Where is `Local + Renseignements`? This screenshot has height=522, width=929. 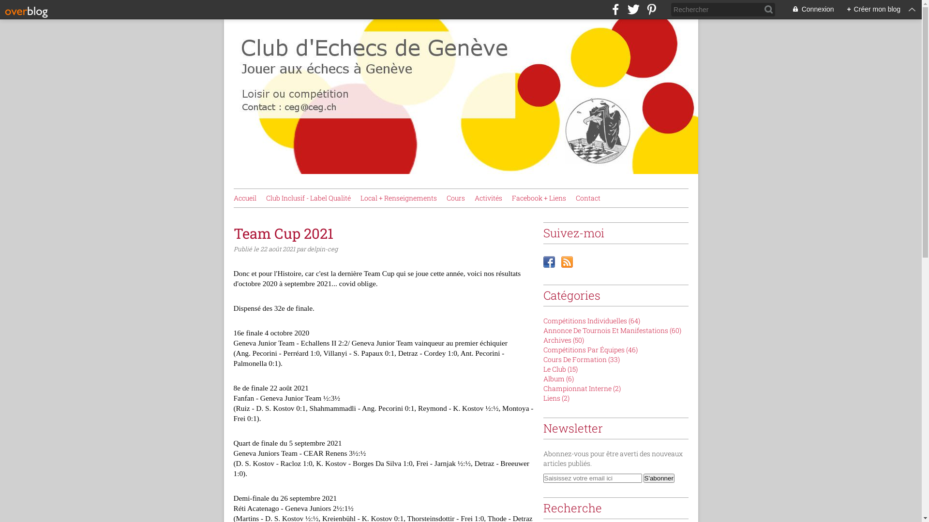 Local + Renseignements is located at coordinates (398, 198).